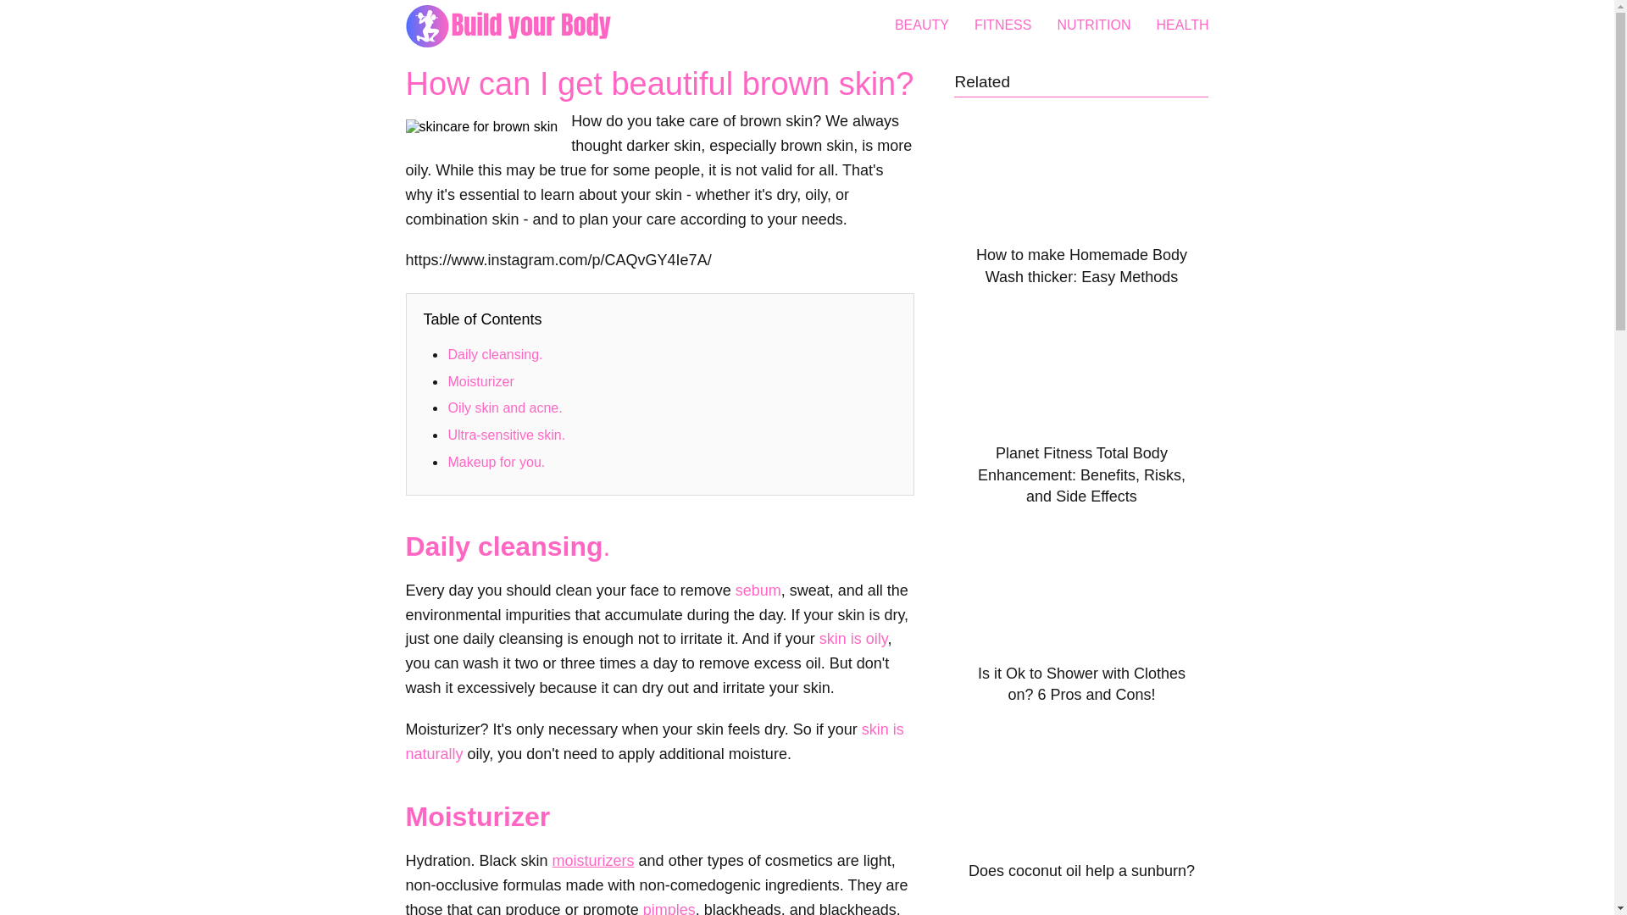  What do you see at coordinates (1003, 24) in the screenshot?
I see `FITNESS` at bounding box center [1003, 24].